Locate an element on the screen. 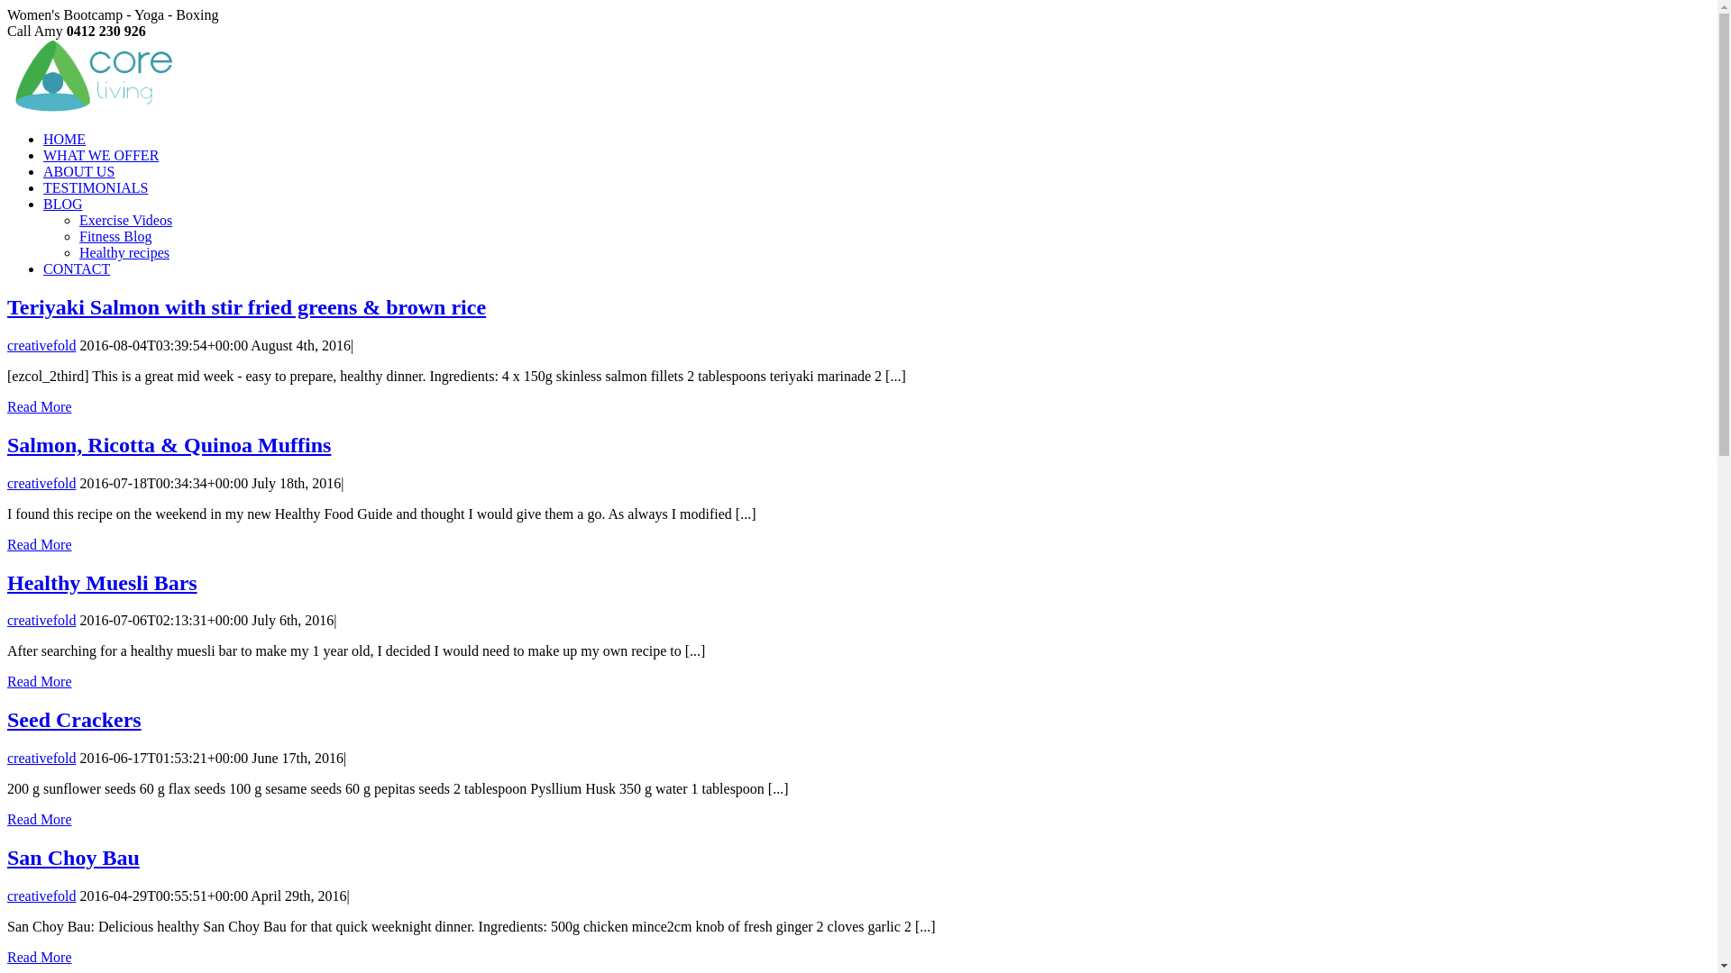  Salmon, Ricotta & Quinoa Muffins is located at coordinates (169, 445).